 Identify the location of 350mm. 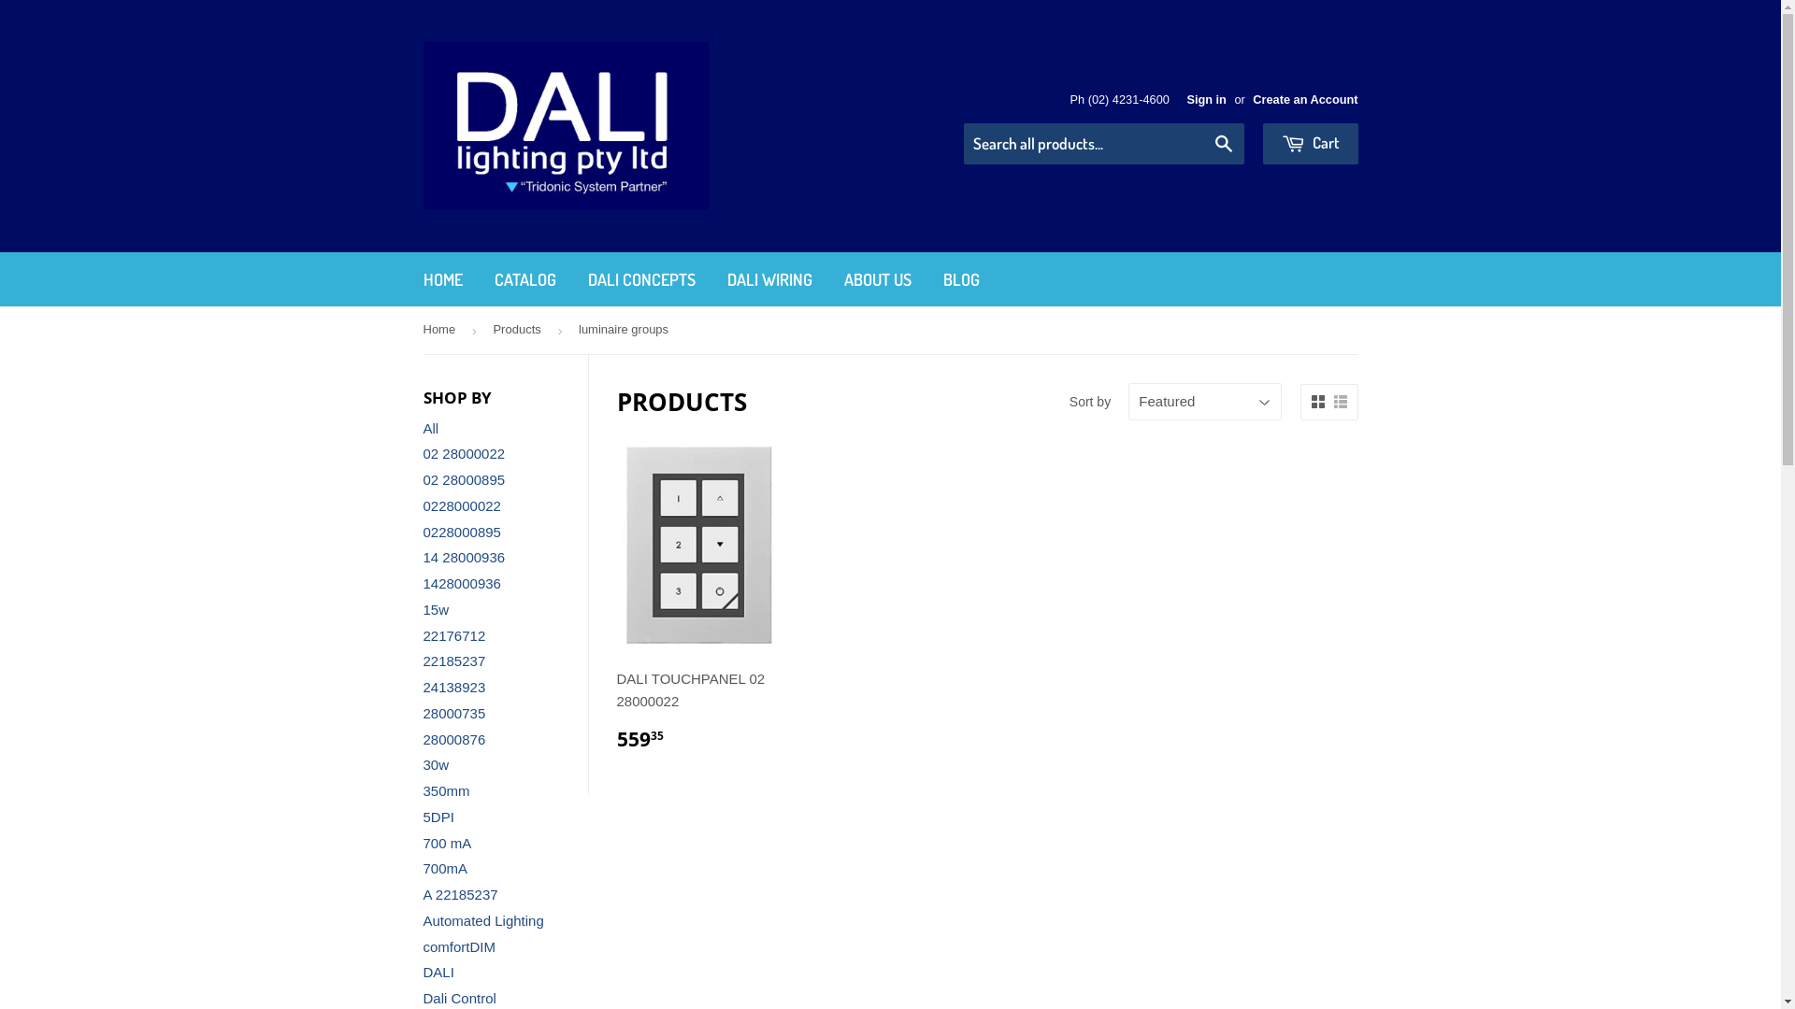
(446, 790).